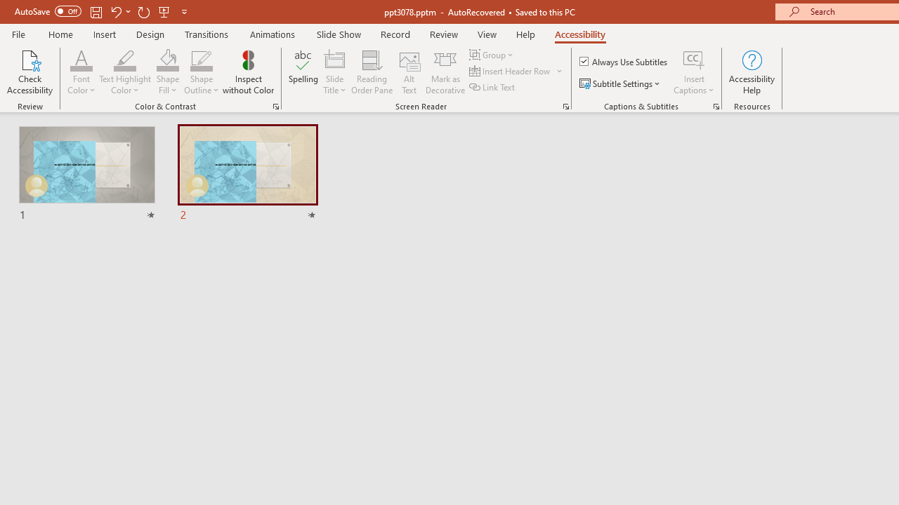 This screenshot has width=899, height=505. Describe the element at coordinates (275, 107) in the screenshot. I see `Color & Contrast` at that location.